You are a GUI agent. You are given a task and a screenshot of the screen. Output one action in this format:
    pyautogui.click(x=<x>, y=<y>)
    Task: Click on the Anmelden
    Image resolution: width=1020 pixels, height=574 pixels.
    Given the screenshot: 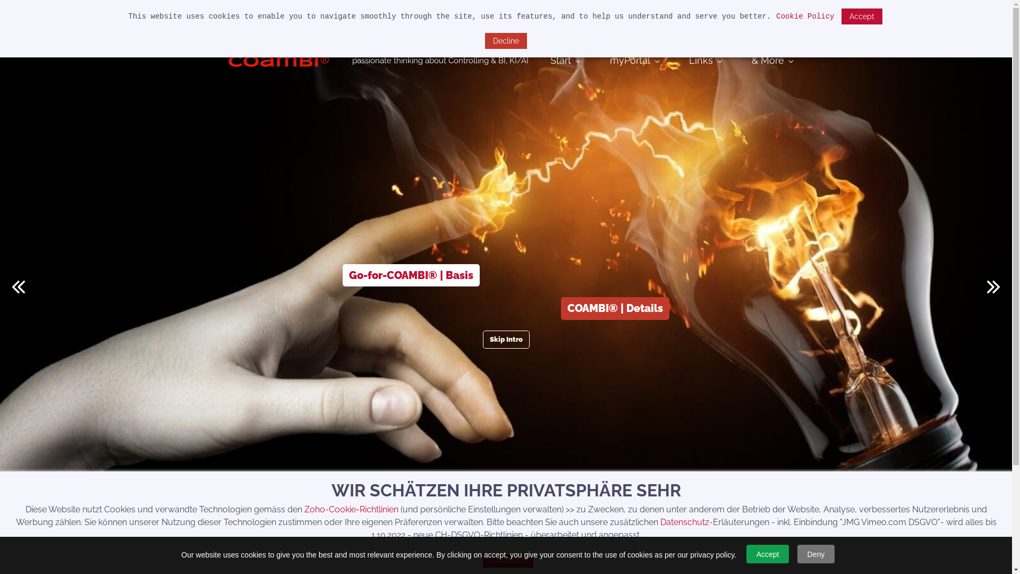 What is the action you would take?
    pyautogui.click(x=733, y=14)
    